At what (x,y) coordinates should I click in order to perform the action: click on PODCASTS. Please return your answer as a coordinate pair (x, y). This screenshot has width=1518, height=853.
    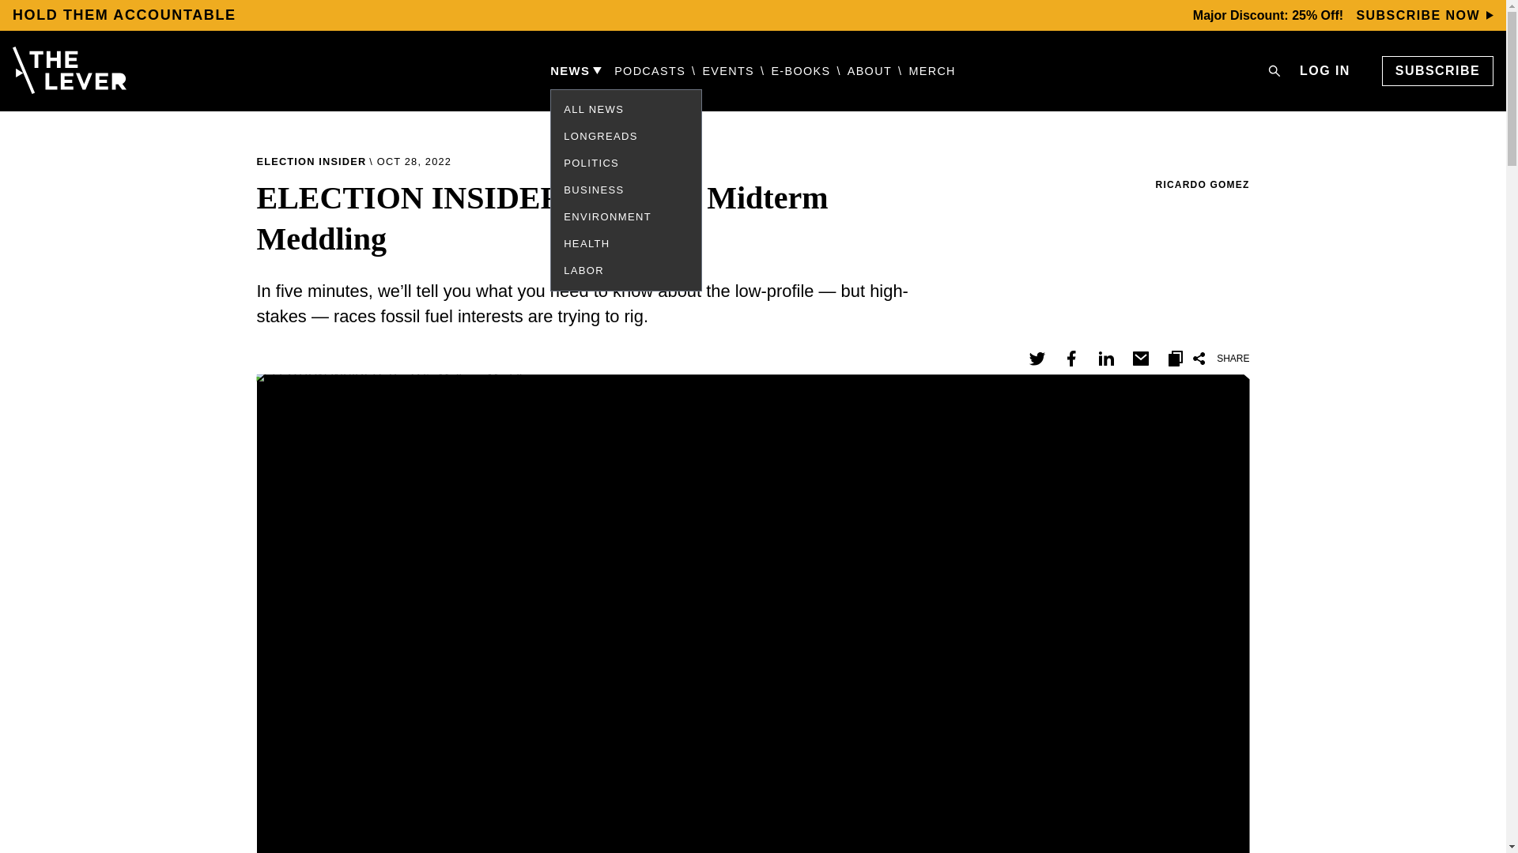
    Looking at the image, I should click on (650, 71).